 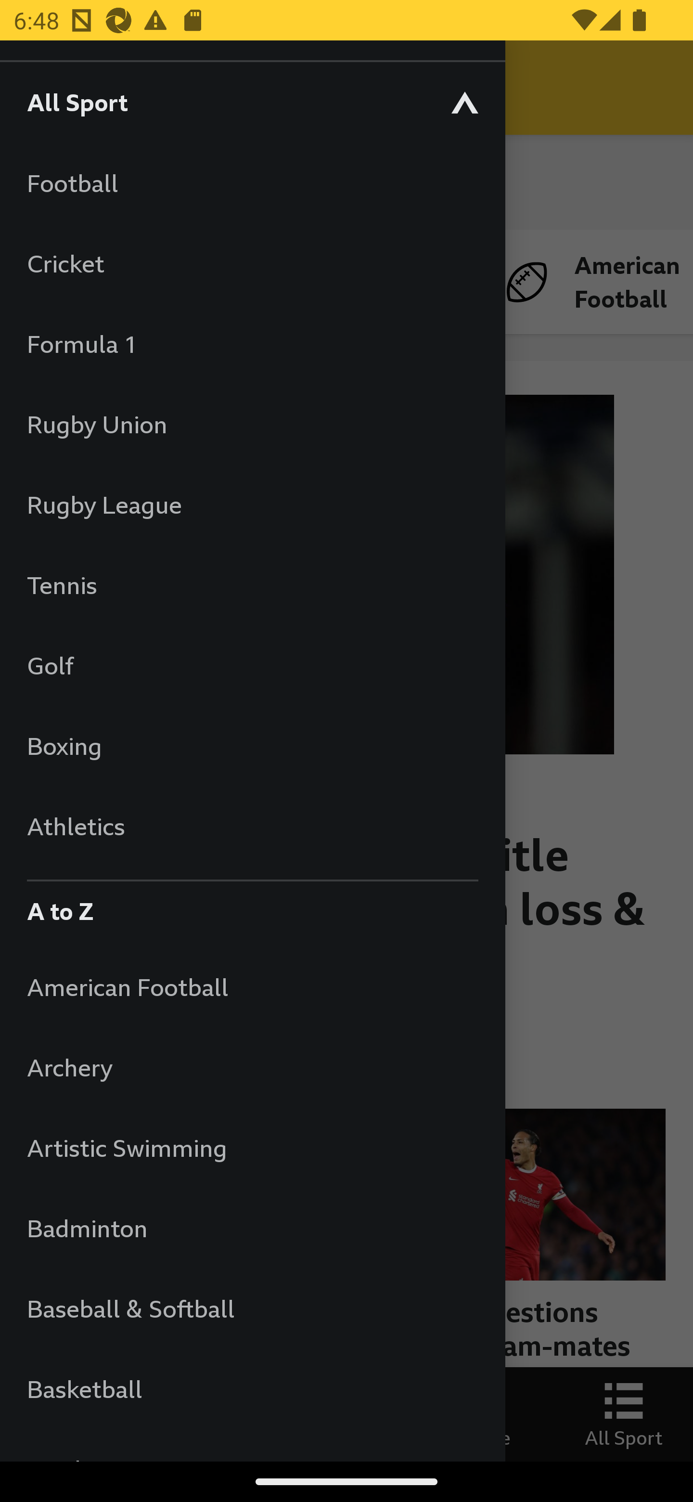 I want to click on Golf, so click(x=252, y=665).